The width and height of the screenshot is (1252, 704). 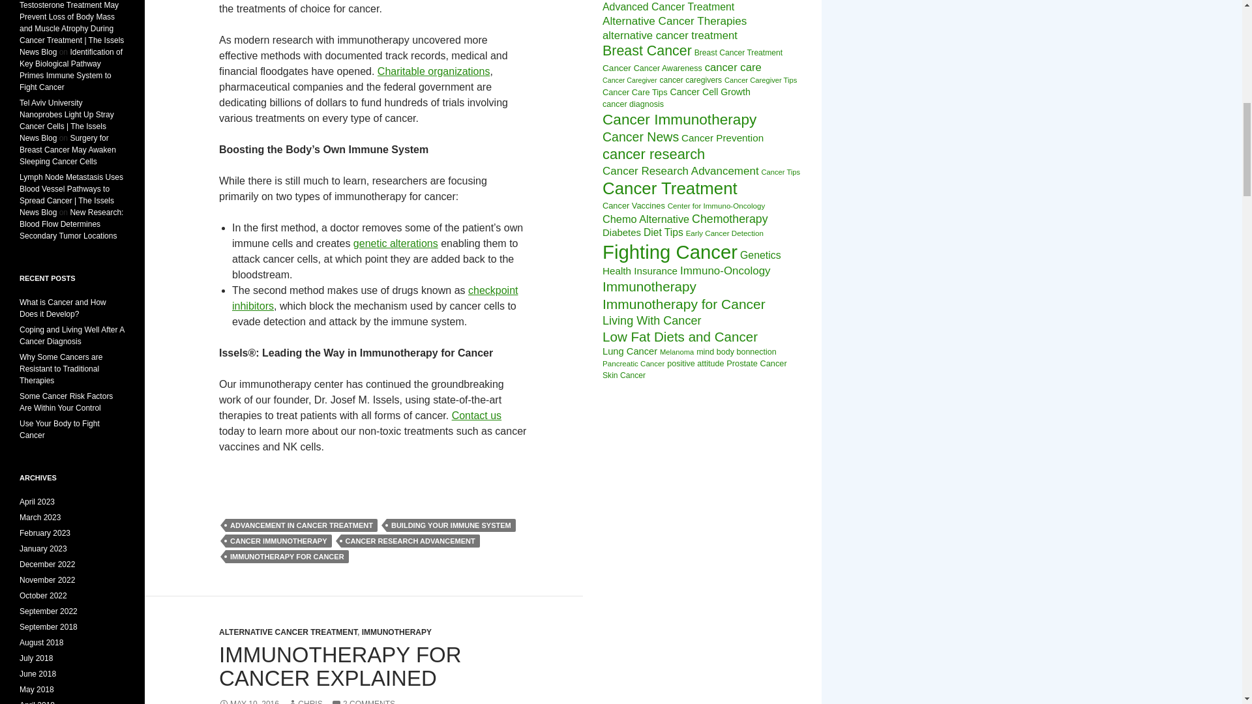 What do you see at coordinates (287, 557) in the screenshot?
I see `IMMUNOTHERAPY FOR CANCER` at bounding box center [287, 557].